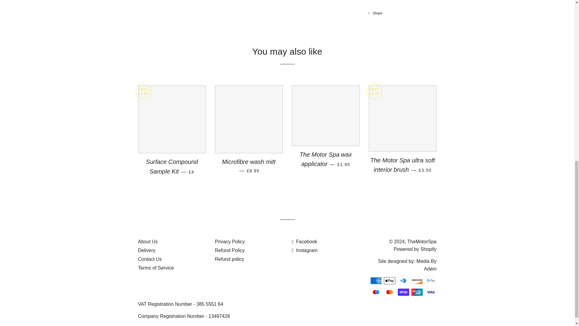  I want to click on Discover, so click(417, 281).